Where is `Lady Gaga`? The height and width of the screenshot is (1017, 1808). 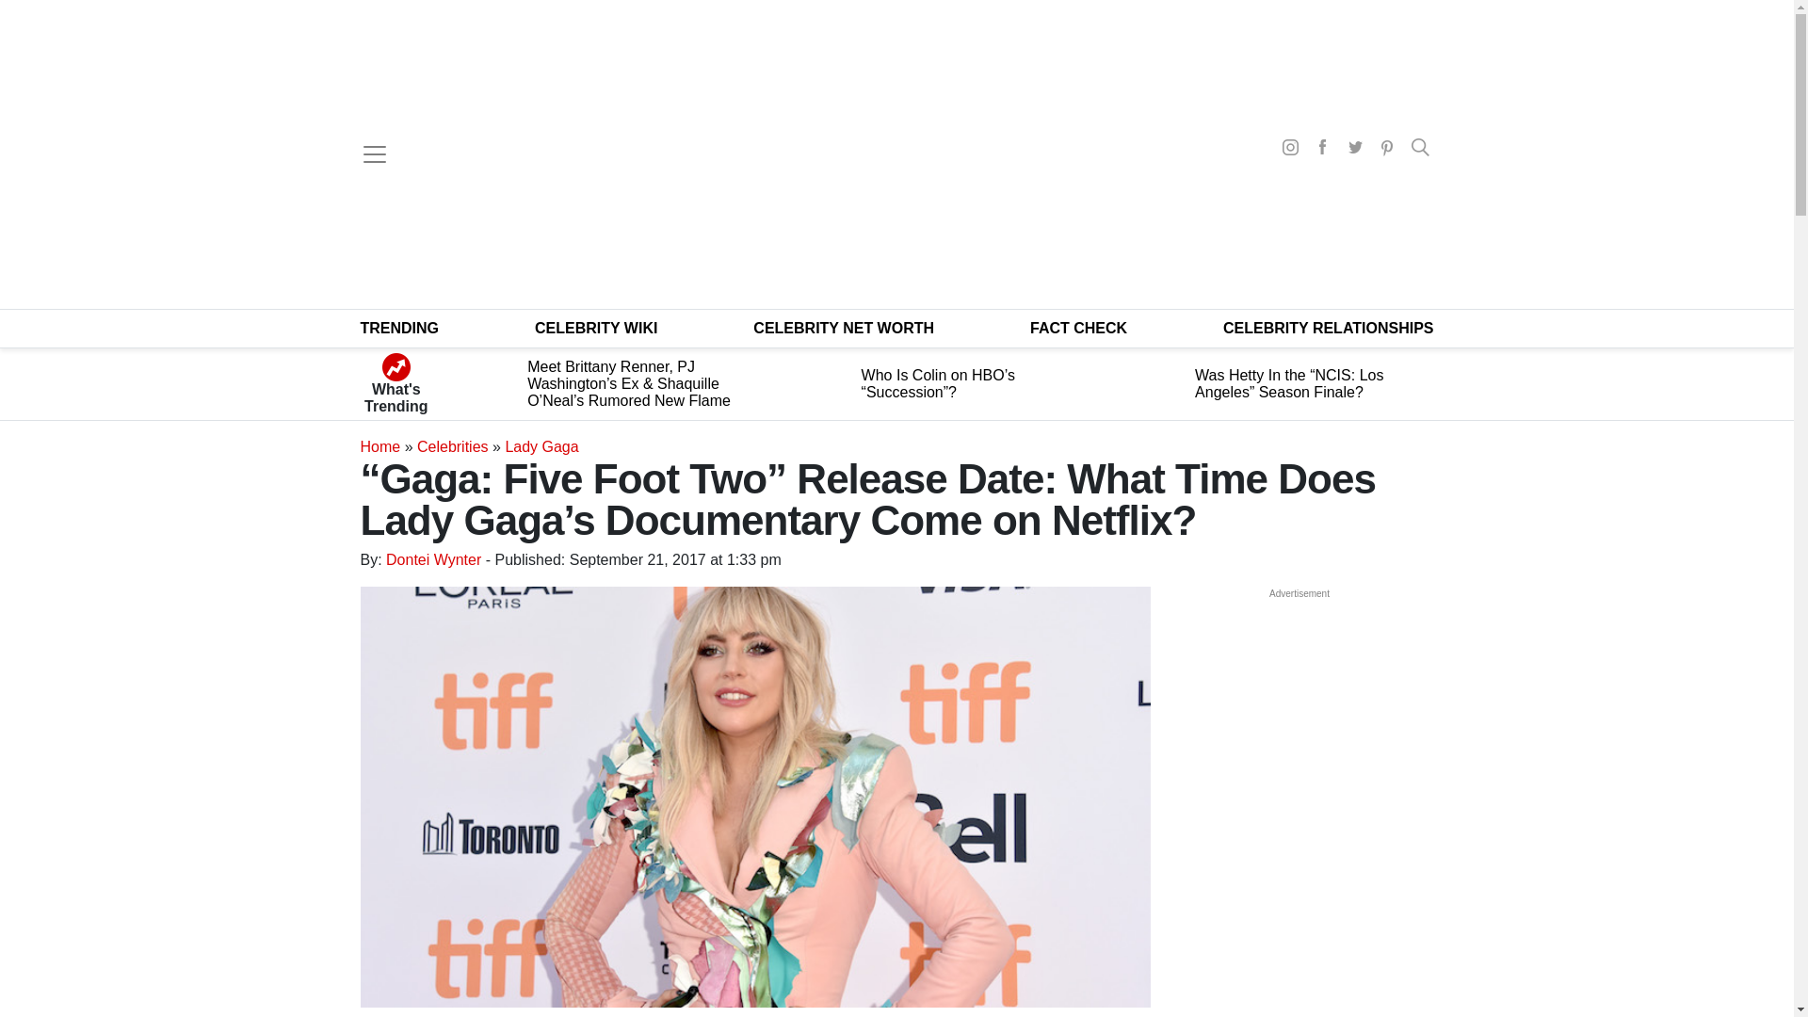
Lady Gaga is located at coordinates (541, 446).